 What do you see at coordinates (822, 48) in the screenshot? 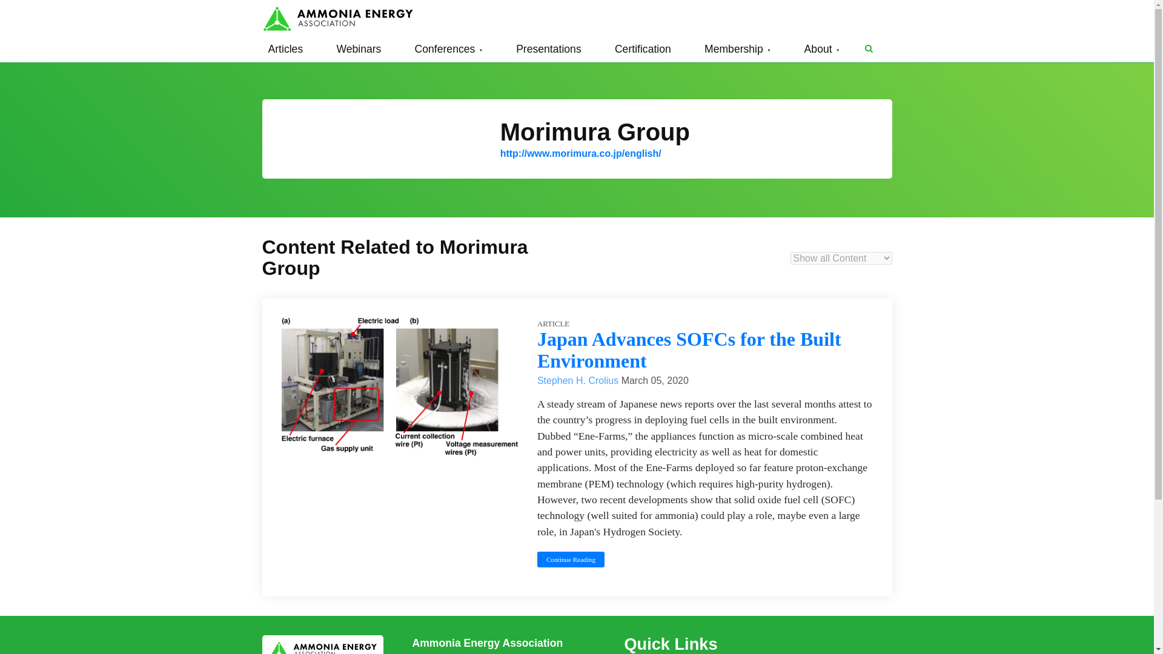
I see `About` at bounding box center [822, 48].